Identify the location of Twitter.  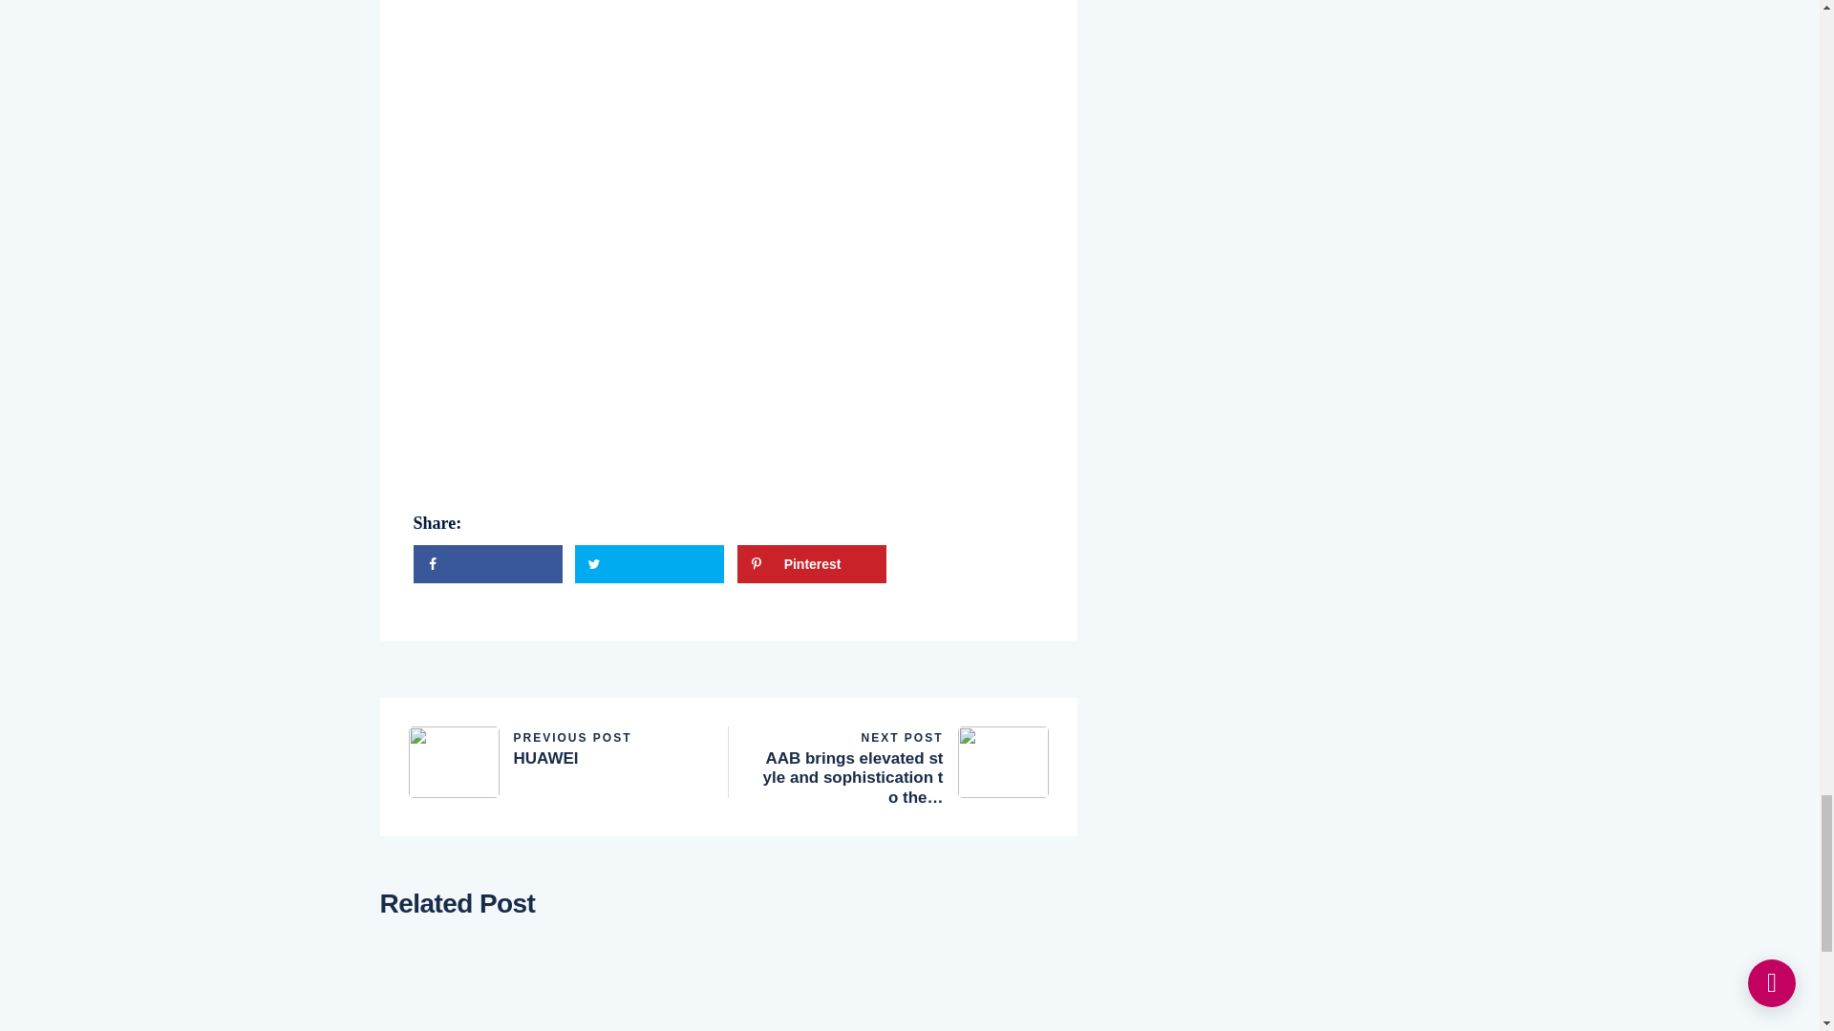
(554, 747).